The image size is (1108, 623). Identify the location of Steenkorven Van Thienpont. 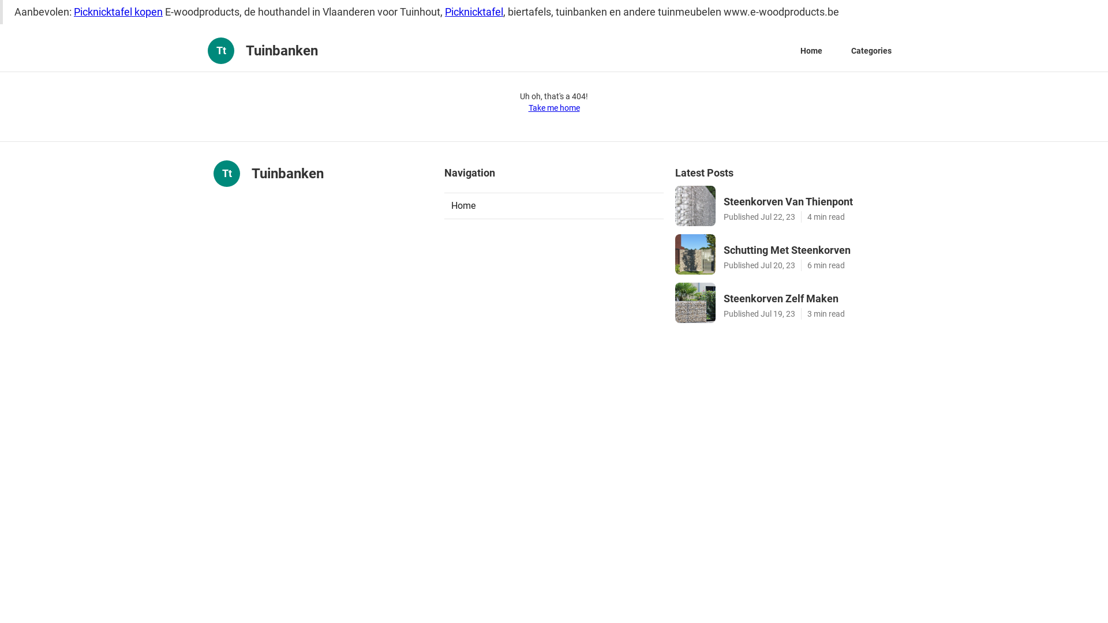
(809, 202).